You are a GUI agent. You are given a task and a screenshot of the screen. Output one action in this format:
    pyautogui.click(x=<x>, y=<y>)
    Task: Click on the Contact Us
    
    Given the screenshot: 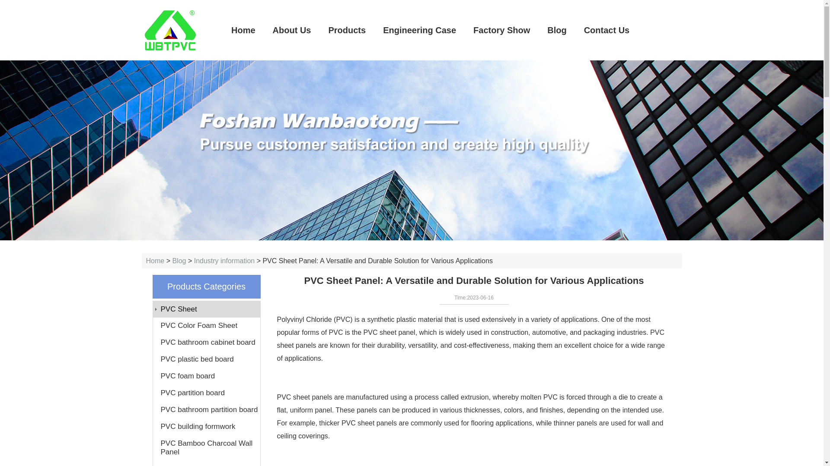 What is the action you would take?
    pyautogui.click(x=607, y=30)
    